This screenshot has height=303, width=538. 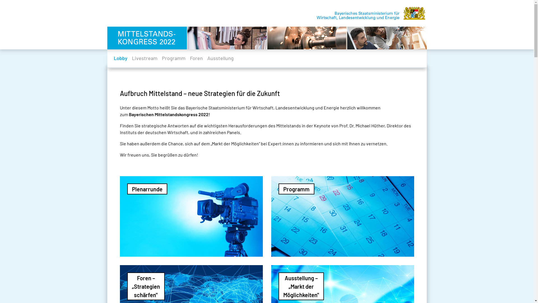 I want to click on Ausstellung, so click(x=221, y=58).